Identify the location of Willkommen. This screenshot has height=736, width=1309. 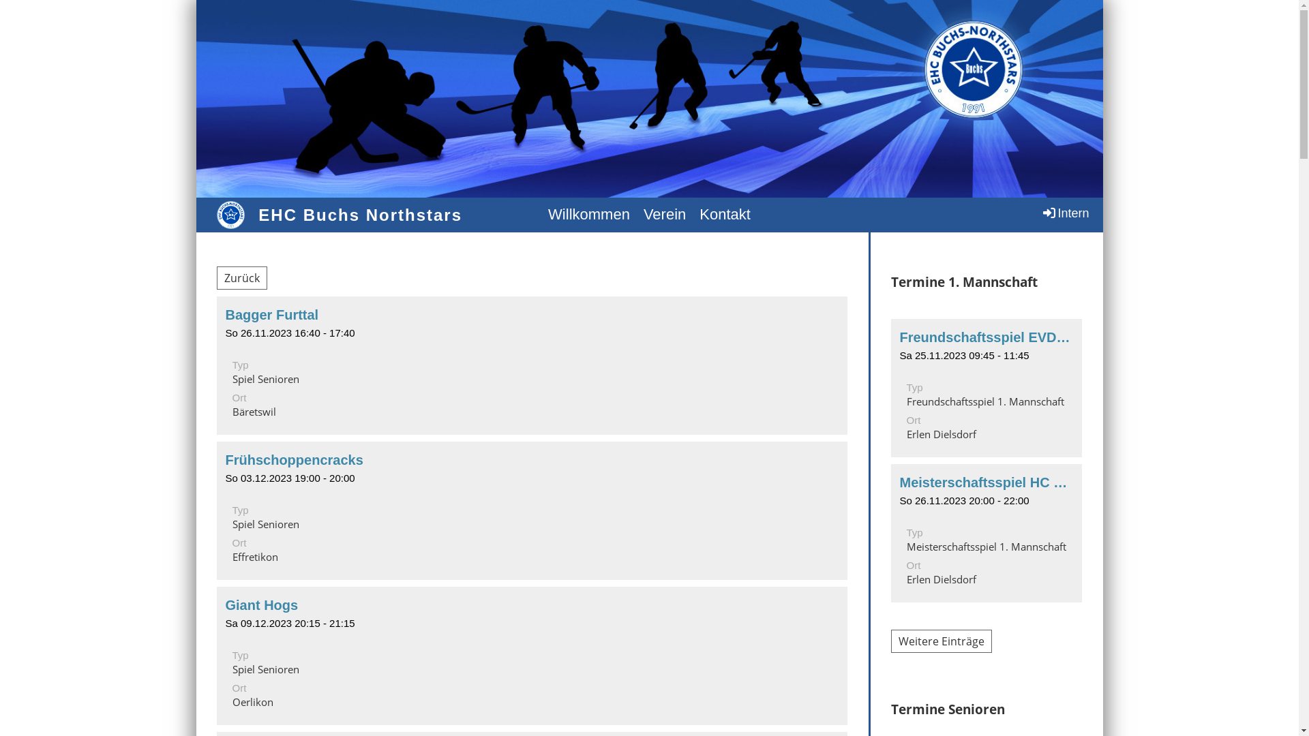
(589, 215).